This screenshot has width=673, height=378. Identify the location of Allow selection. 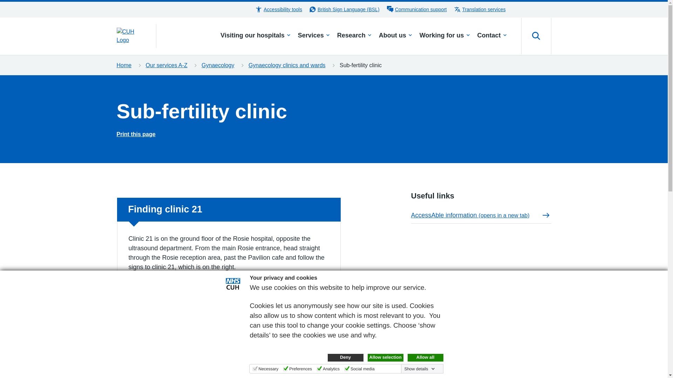
(385, 357).